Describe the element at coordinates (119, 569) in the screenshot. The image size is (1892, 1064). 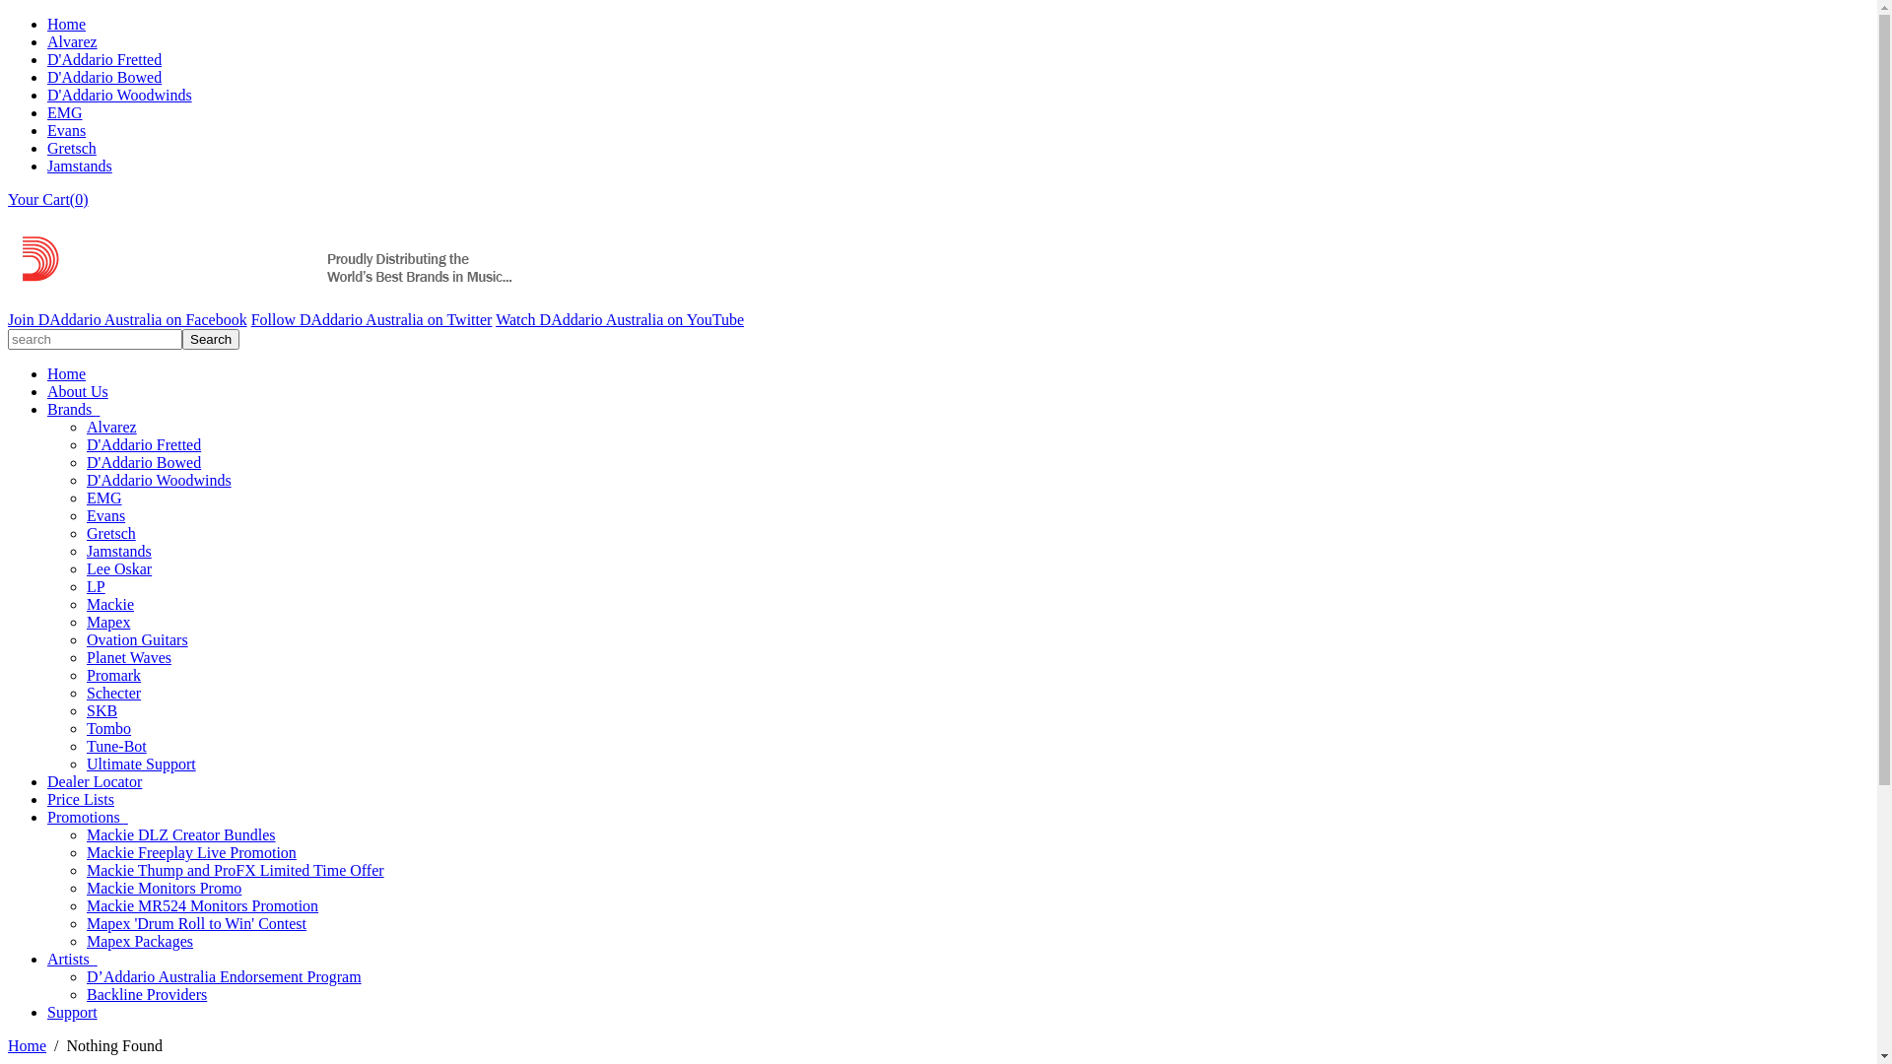
I see `Lee Oskar` at that location.